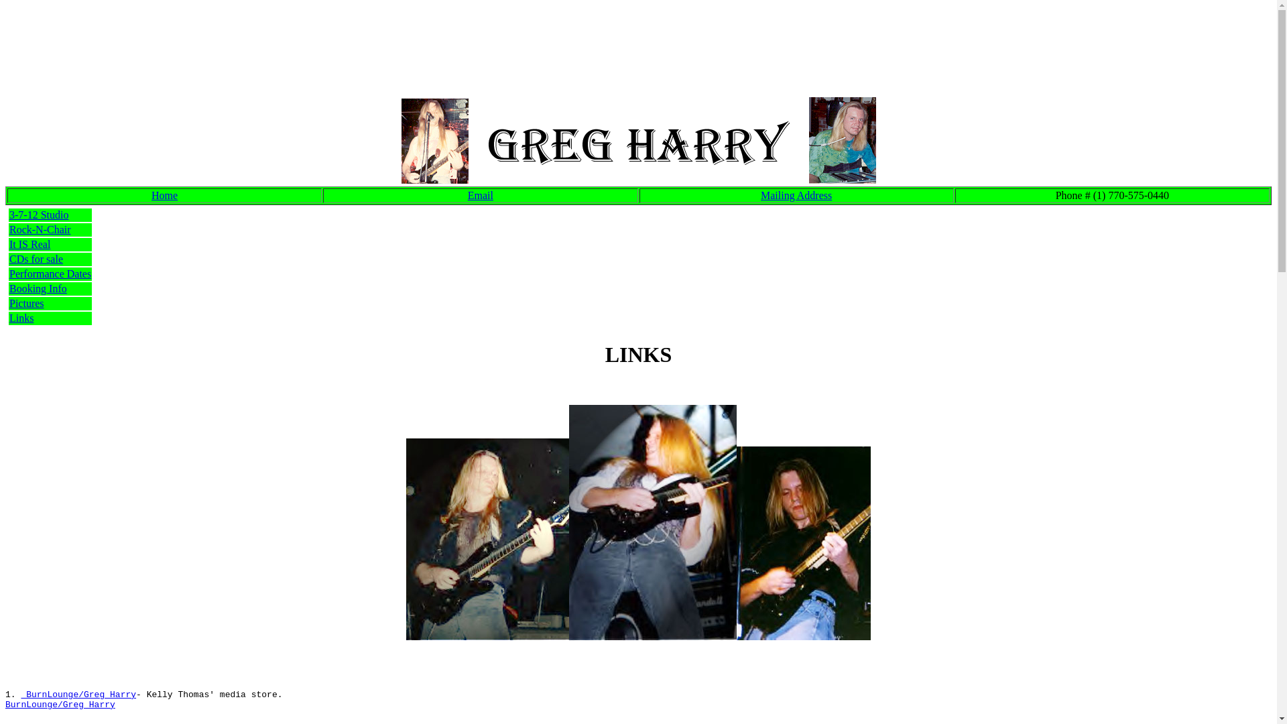 Image resolution: width=1287 pixels, height=724 pixels. What do you see at coordinates (481, 196) in the screenshot?
I see `Email` at bounding box center [481, 196].